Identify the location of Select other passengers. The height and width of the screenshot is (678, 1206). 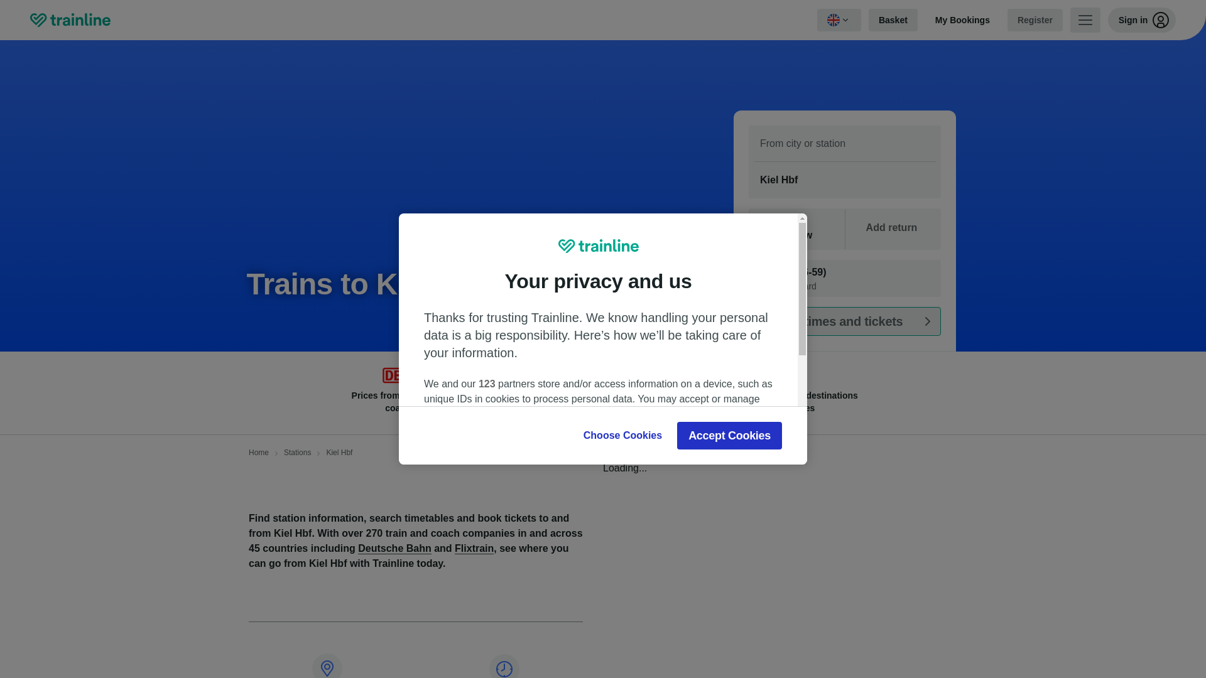
(844, 278).